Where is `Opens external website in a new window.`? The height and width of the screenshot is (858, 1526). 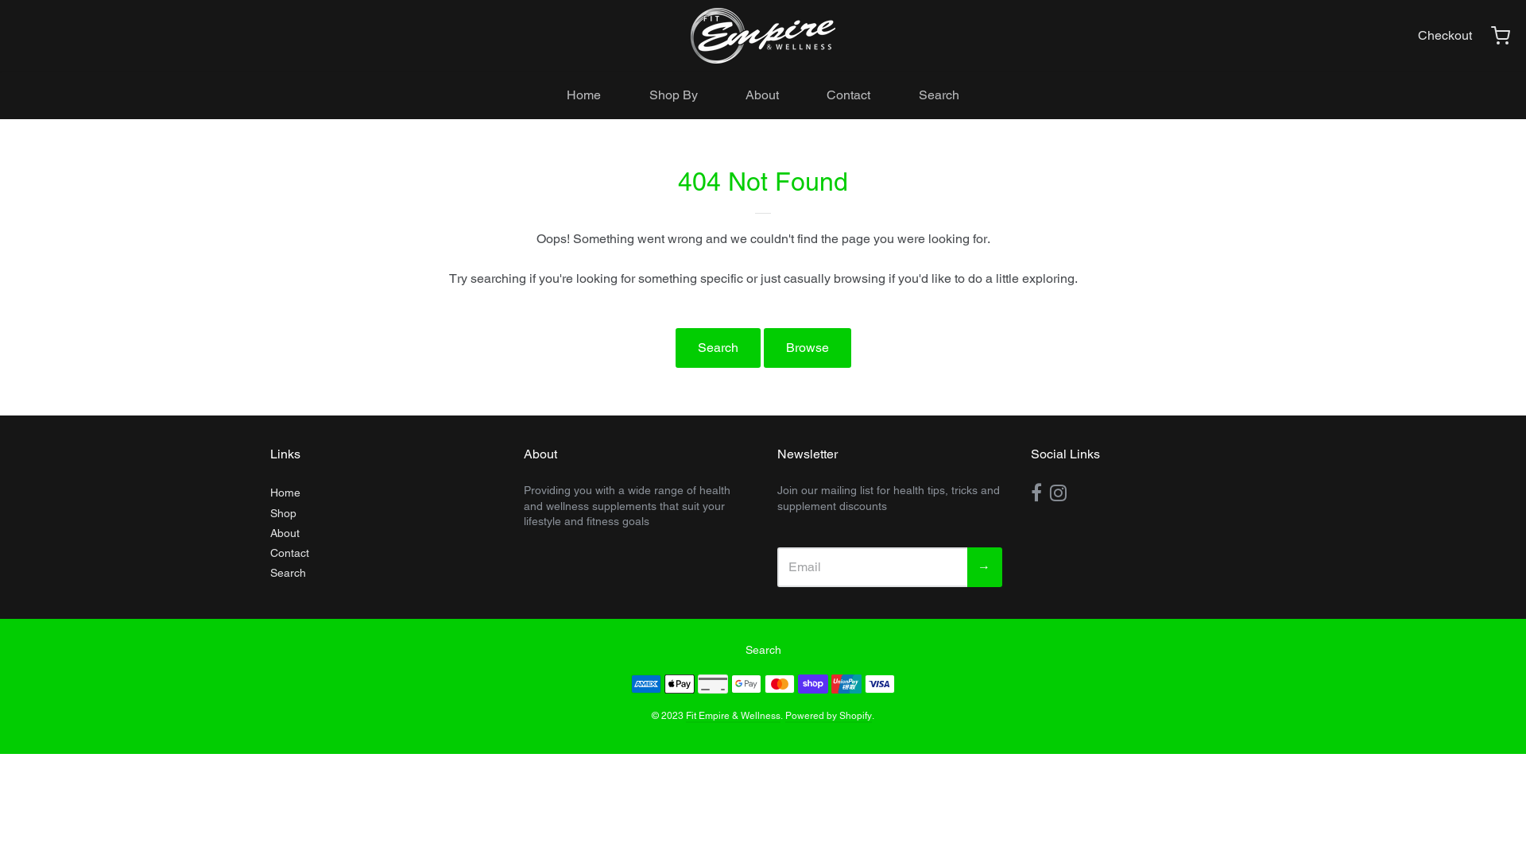 Opens external website in a new window. is located at coordinates (1059, 493).